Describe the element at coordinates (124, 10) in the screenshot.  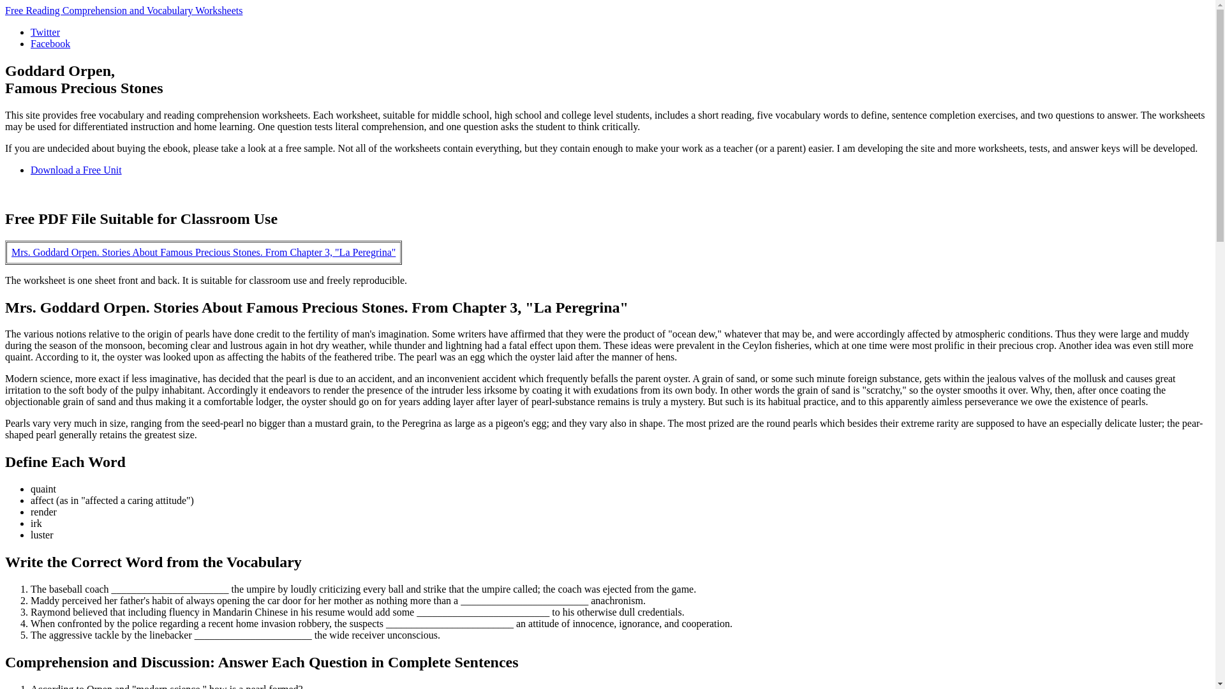
I see `Free Reading Comprehension and Vocabulary Worksheets` at that location.